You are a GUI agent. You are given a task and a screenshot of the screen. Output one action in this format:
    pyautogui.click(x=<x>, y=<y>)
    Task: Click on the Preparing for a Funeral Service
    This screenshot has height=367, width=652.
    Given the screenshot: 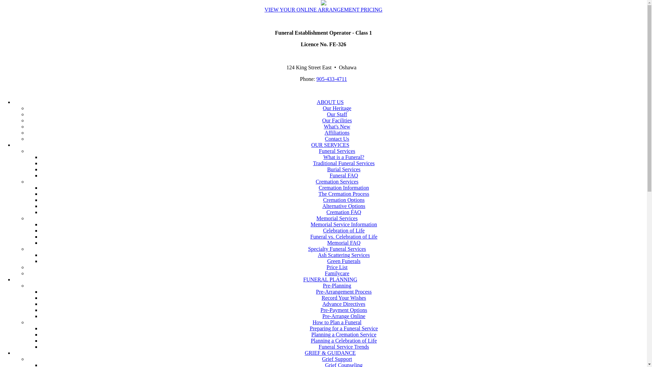 What is the action you would take?
    pyautogui.click(x=344, y=328)
    